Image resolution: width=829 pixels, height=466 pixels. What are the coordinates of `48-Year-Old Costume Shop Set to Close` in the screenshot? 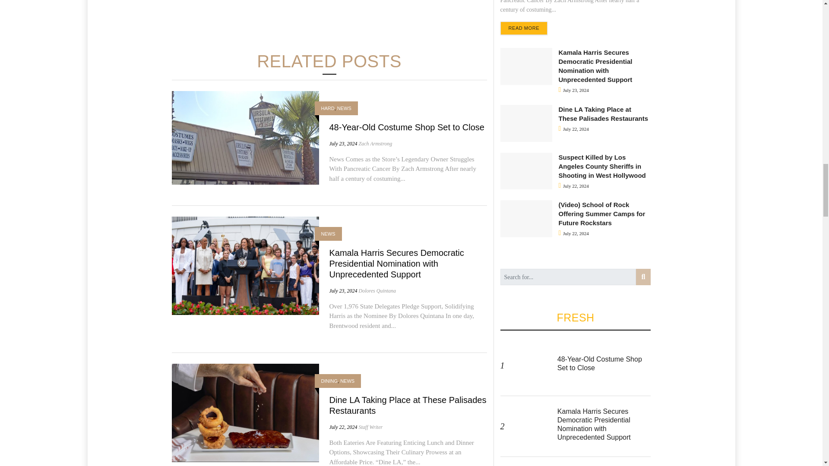 It's located at (407, 127).